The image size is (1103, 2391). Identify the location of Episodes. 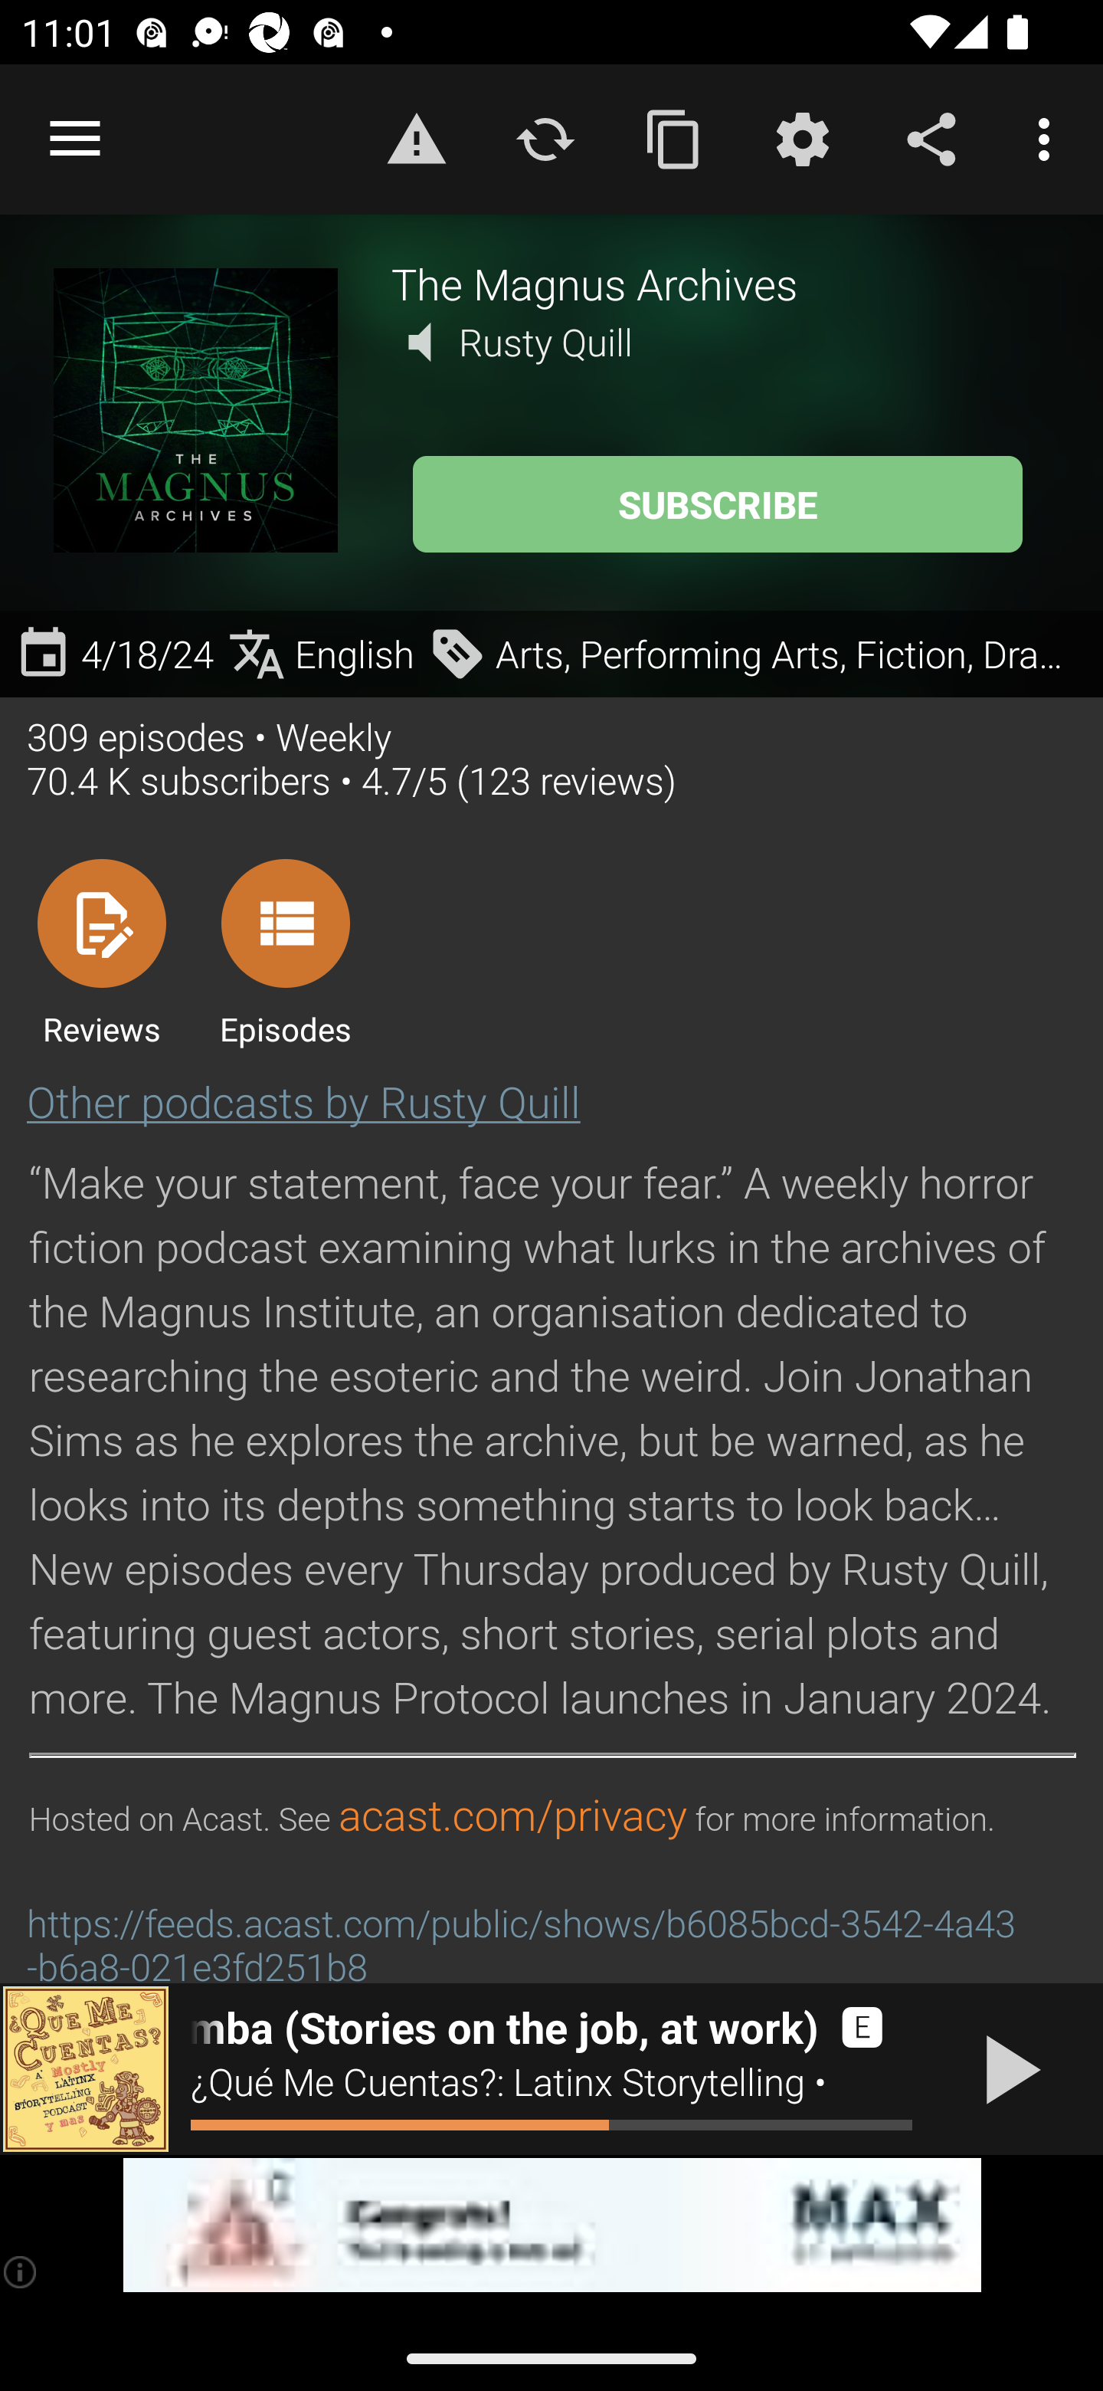
(285, 951).